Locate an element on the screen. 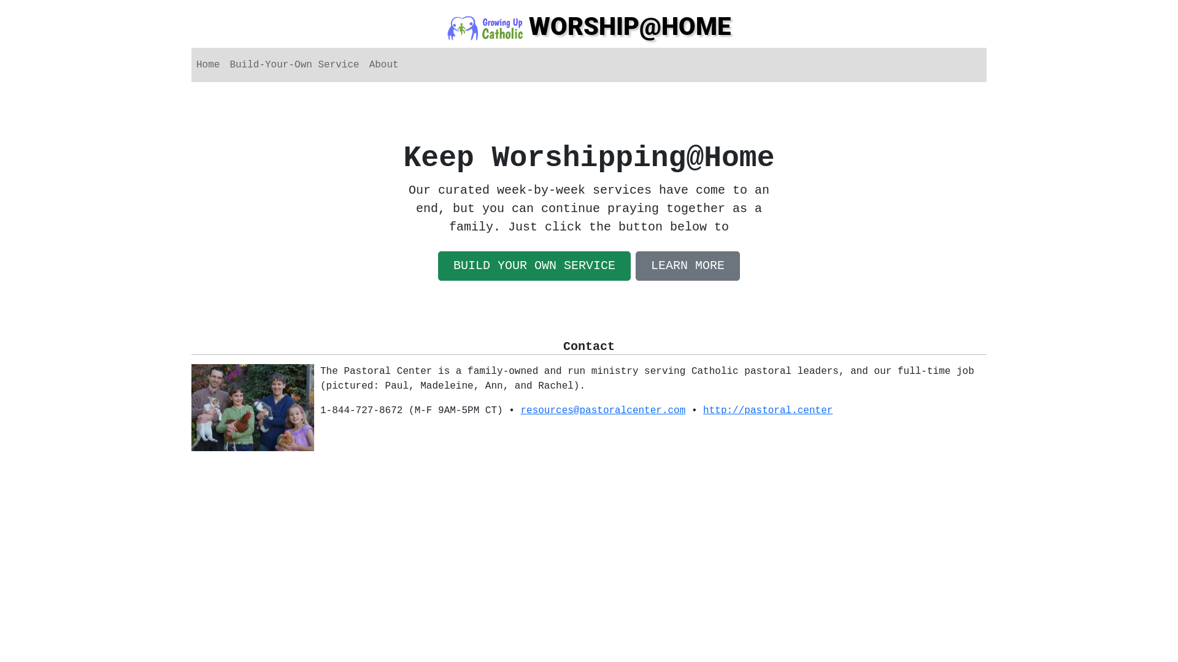 Image resolution: width=1178 pixels, height=662 pixels. http://pastoral.center is located at coordinates (768, 411).